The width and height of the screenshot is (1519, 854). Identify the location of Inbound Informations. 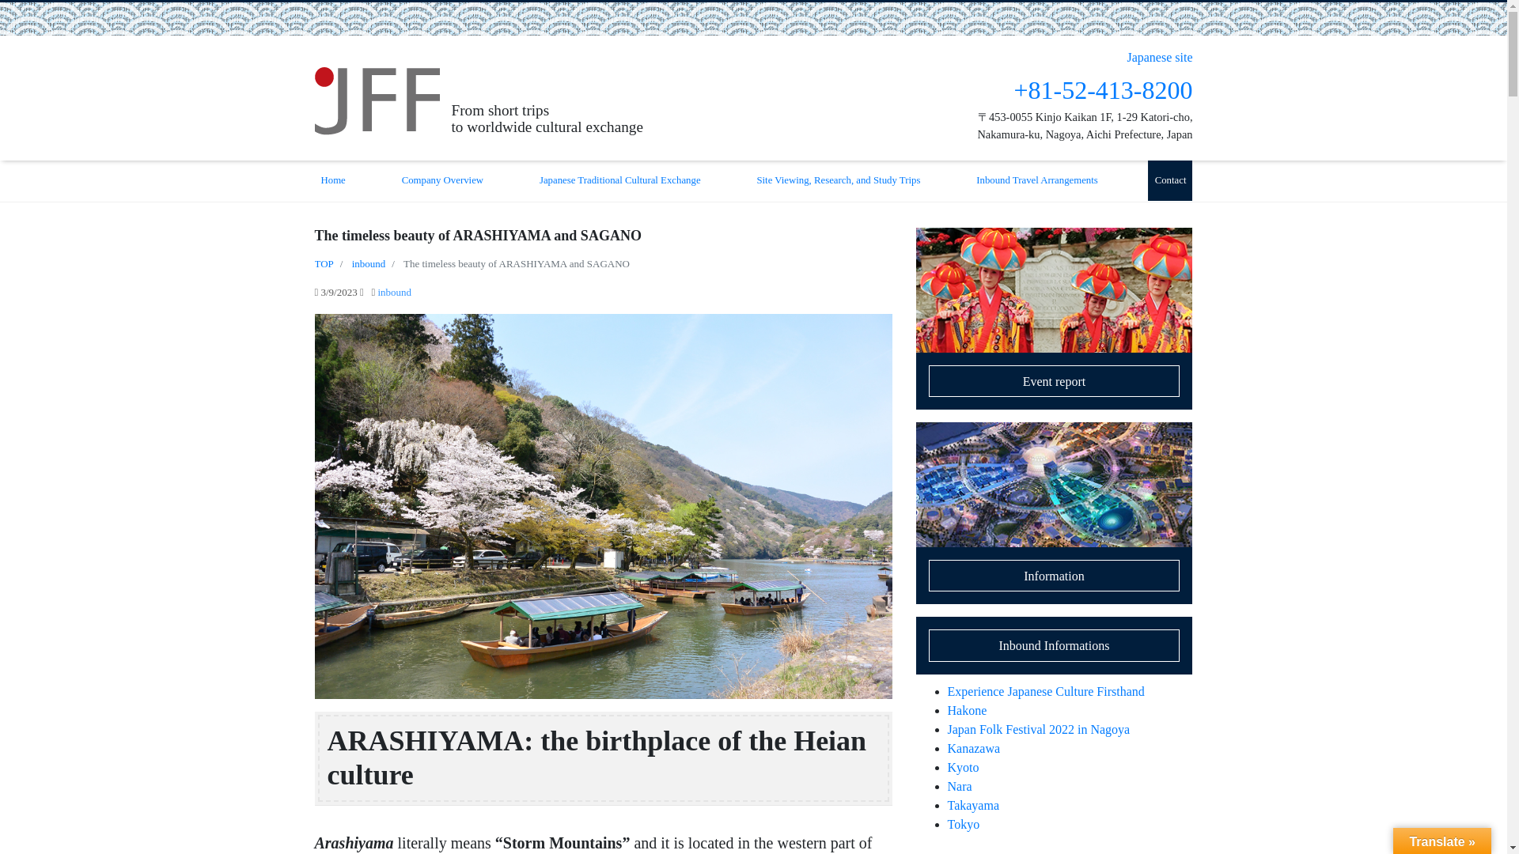
(1054, 644).